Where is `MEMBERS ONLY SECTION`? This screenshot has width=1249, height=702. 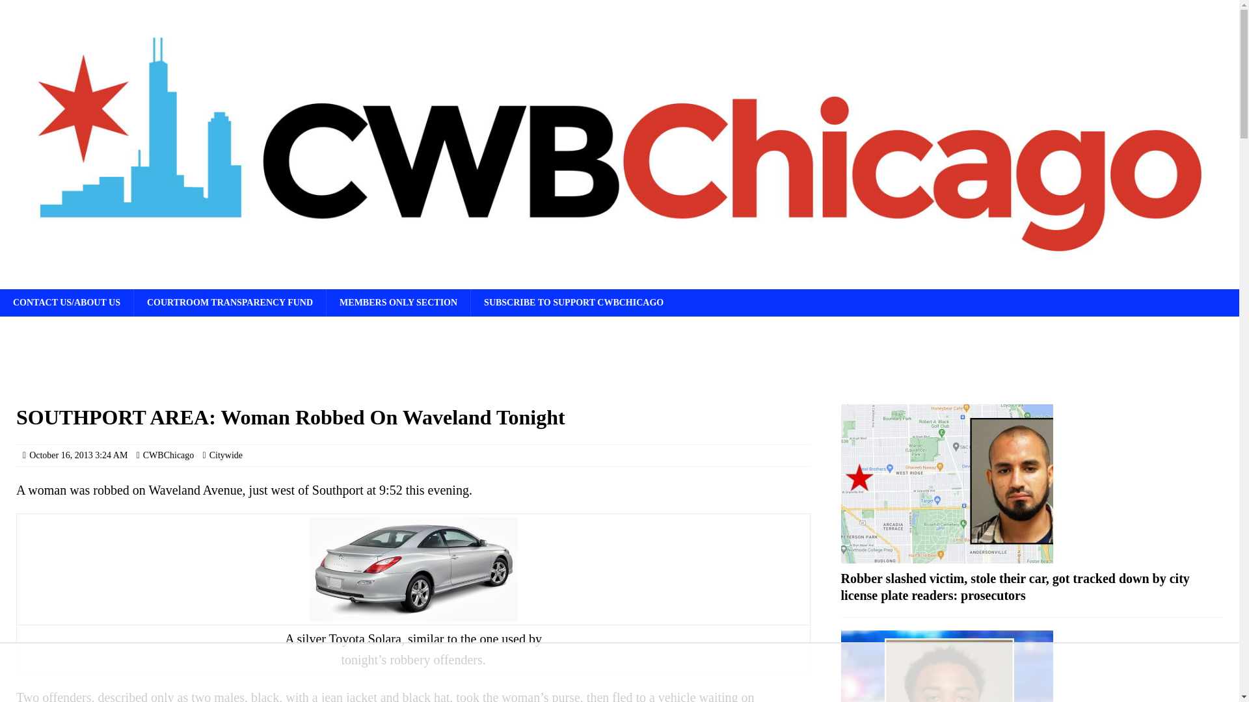 MEMBERS ONLY SECTION is located at coordinates (398, 303).